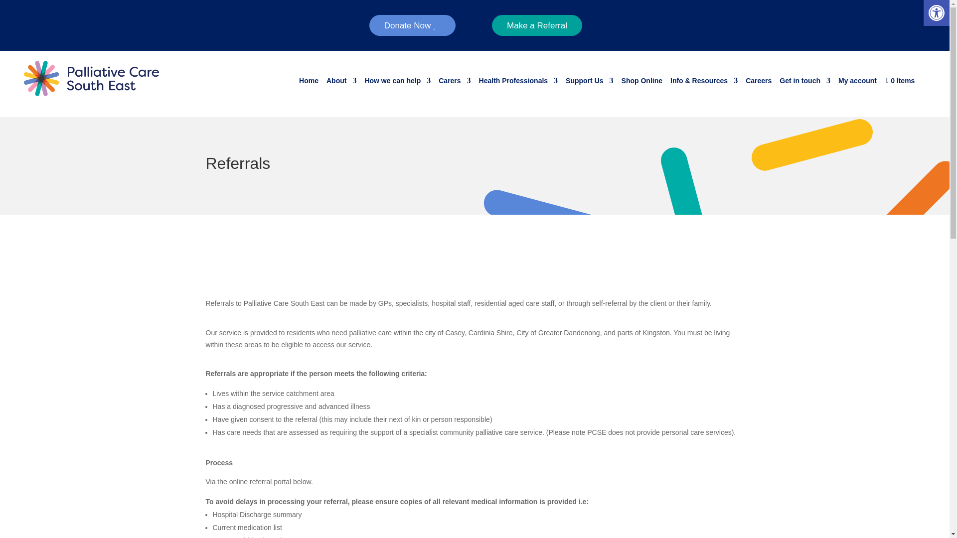  What do you see at coordinates (309, 83) in the screenshot?
I see `Home` at bounding box center [309, 83].